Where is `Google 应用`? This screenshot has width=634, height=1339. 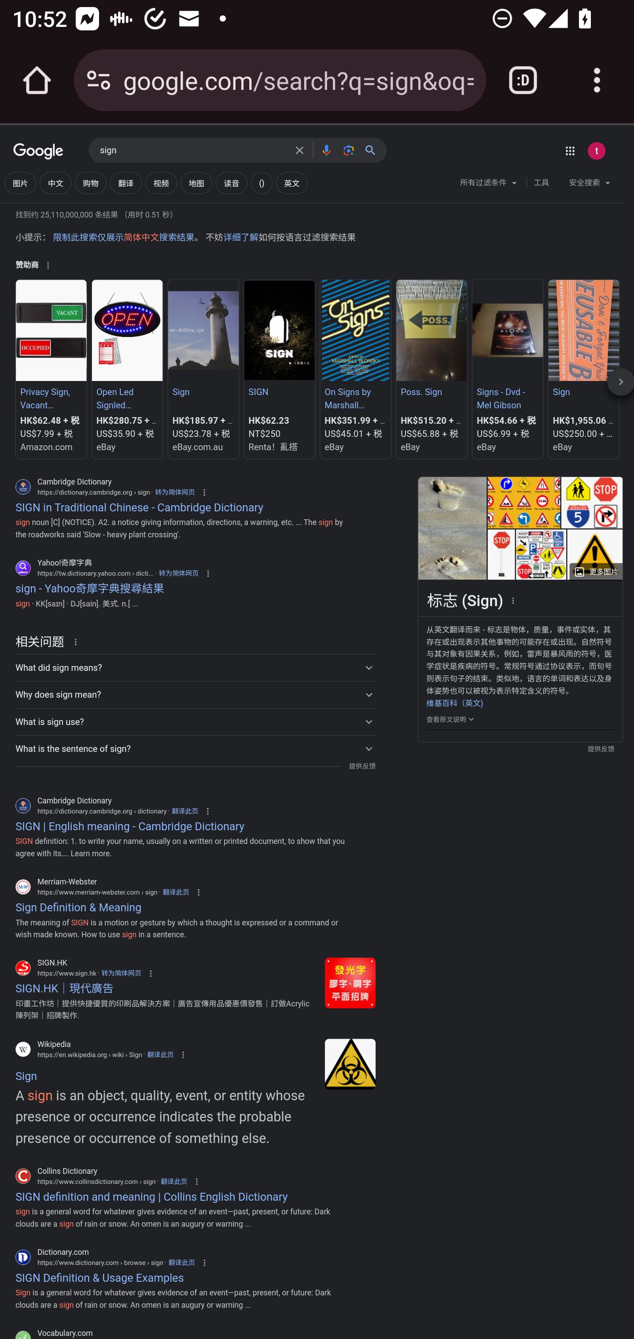
Google 应用 is located at coordinates (570, 151).